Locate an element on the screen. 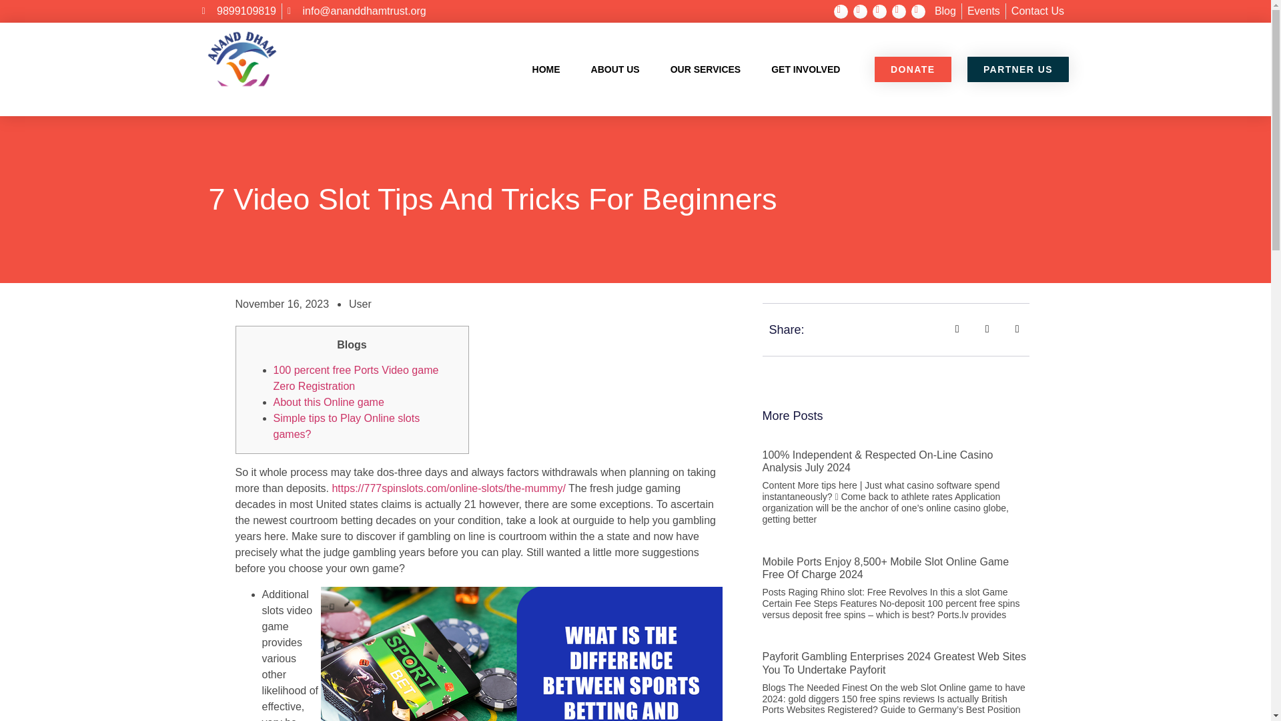 This screenshot has height=721, width=1281. HOME is located at coordinates (546, 69).